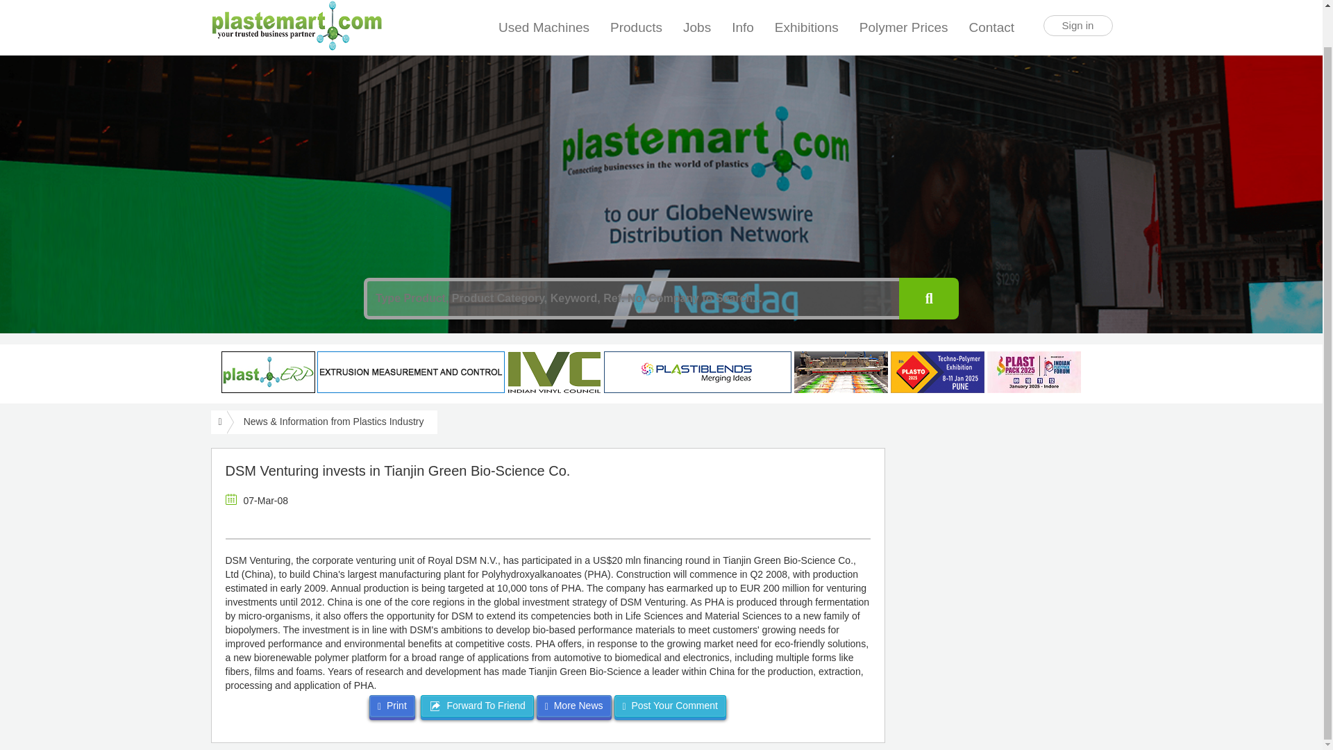  What do you see at coordinates (993, 1) in the screenshot?
I see `Contact Us` at bounding box center [993, 1].